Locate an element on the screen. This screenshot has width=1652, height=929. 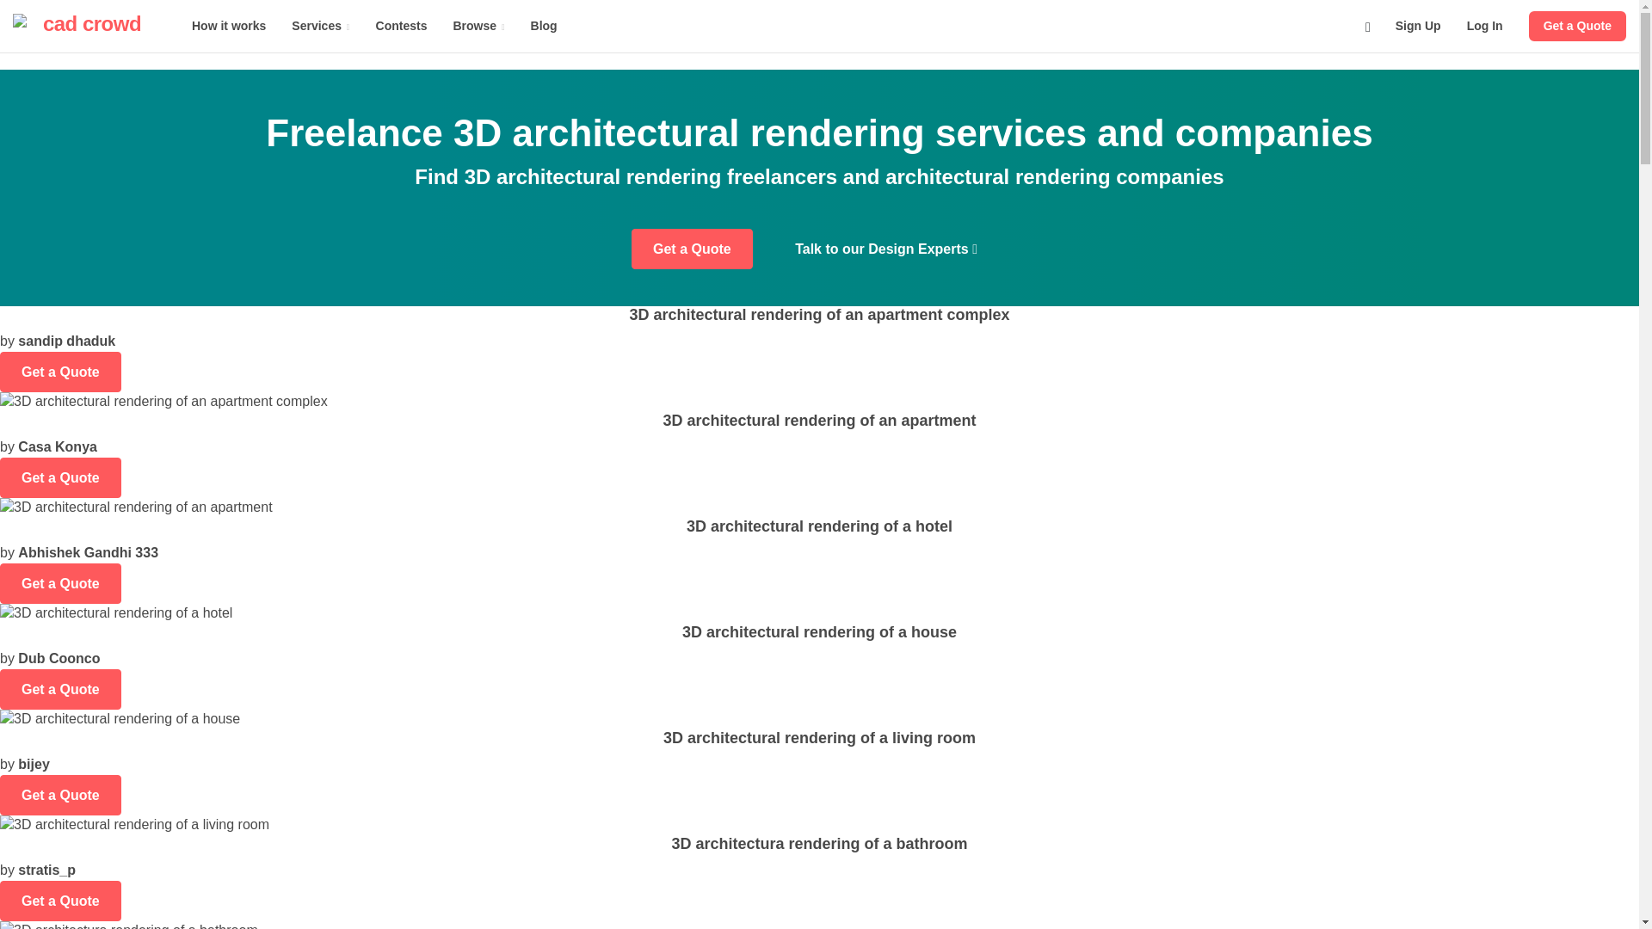
Blog is located at coordinates (544, 26).